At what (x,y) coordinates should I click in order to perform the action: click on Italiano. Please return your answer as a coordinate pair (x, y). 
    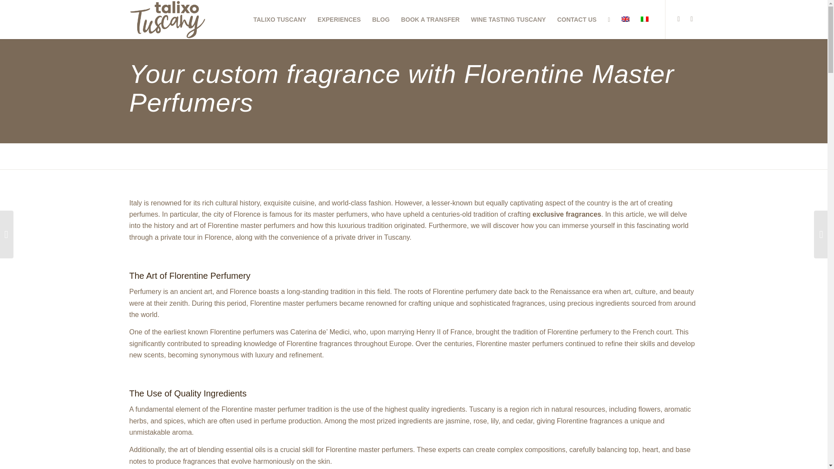
    Looking at the image, I should click on (644, 19).